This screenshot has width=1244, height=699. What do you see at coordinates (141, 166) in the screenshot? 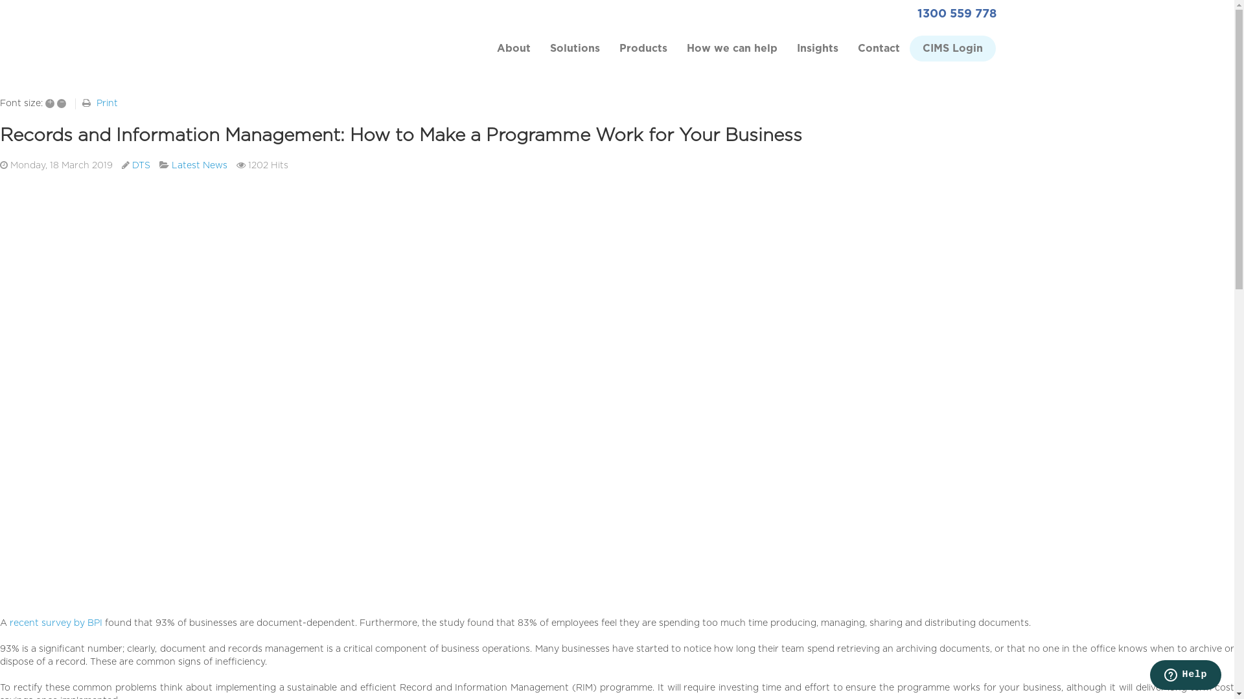
I see `DTS` at bounding box center [141, 166].